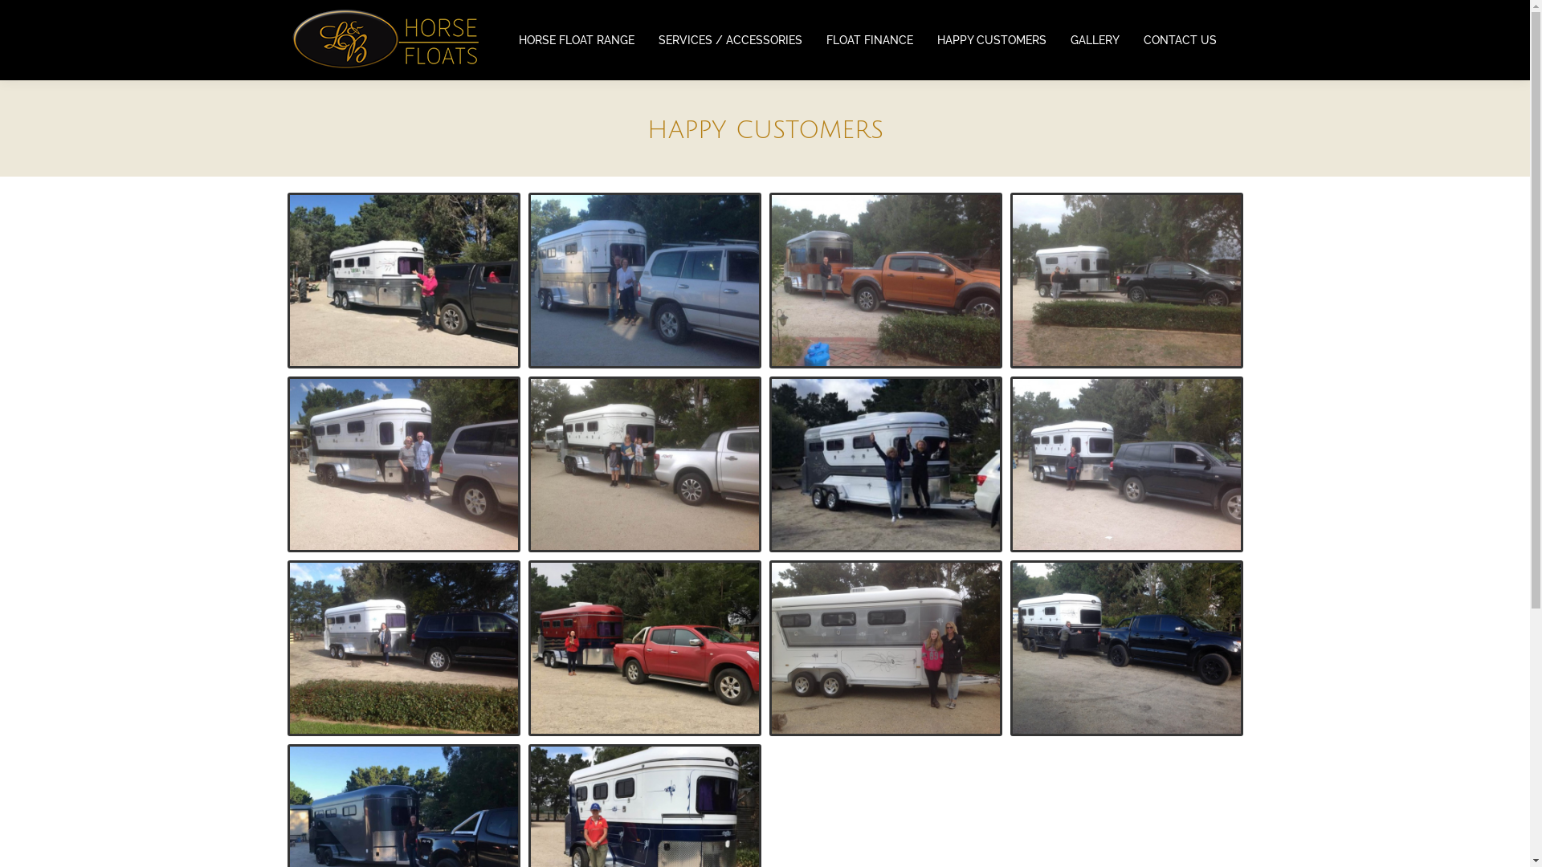 Image resolution: width=1542 pixels, height=867 pixels. I want to click on HORSE FLOAT RANGE, so click(576, 40).